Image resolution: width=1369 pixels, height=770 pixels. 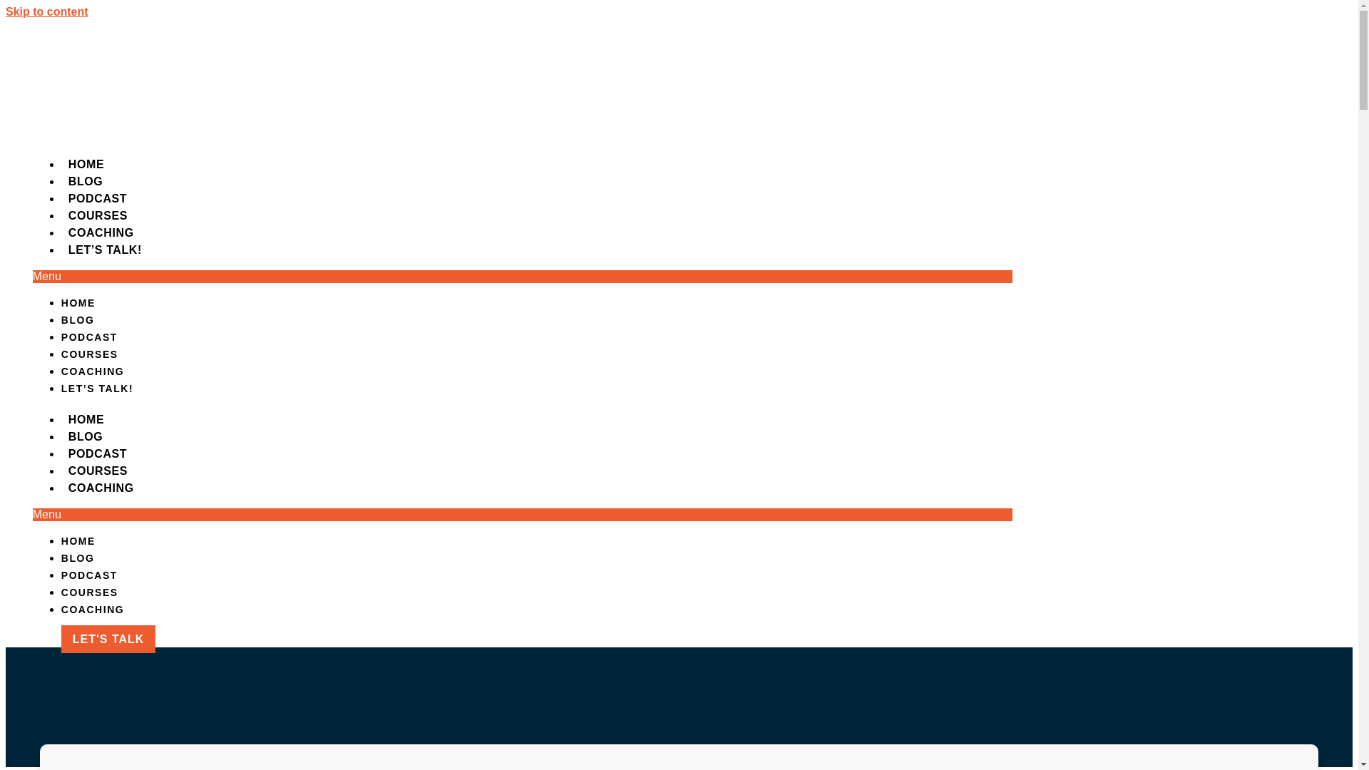 I want to click on COACHING, so click(x=93, y=609).